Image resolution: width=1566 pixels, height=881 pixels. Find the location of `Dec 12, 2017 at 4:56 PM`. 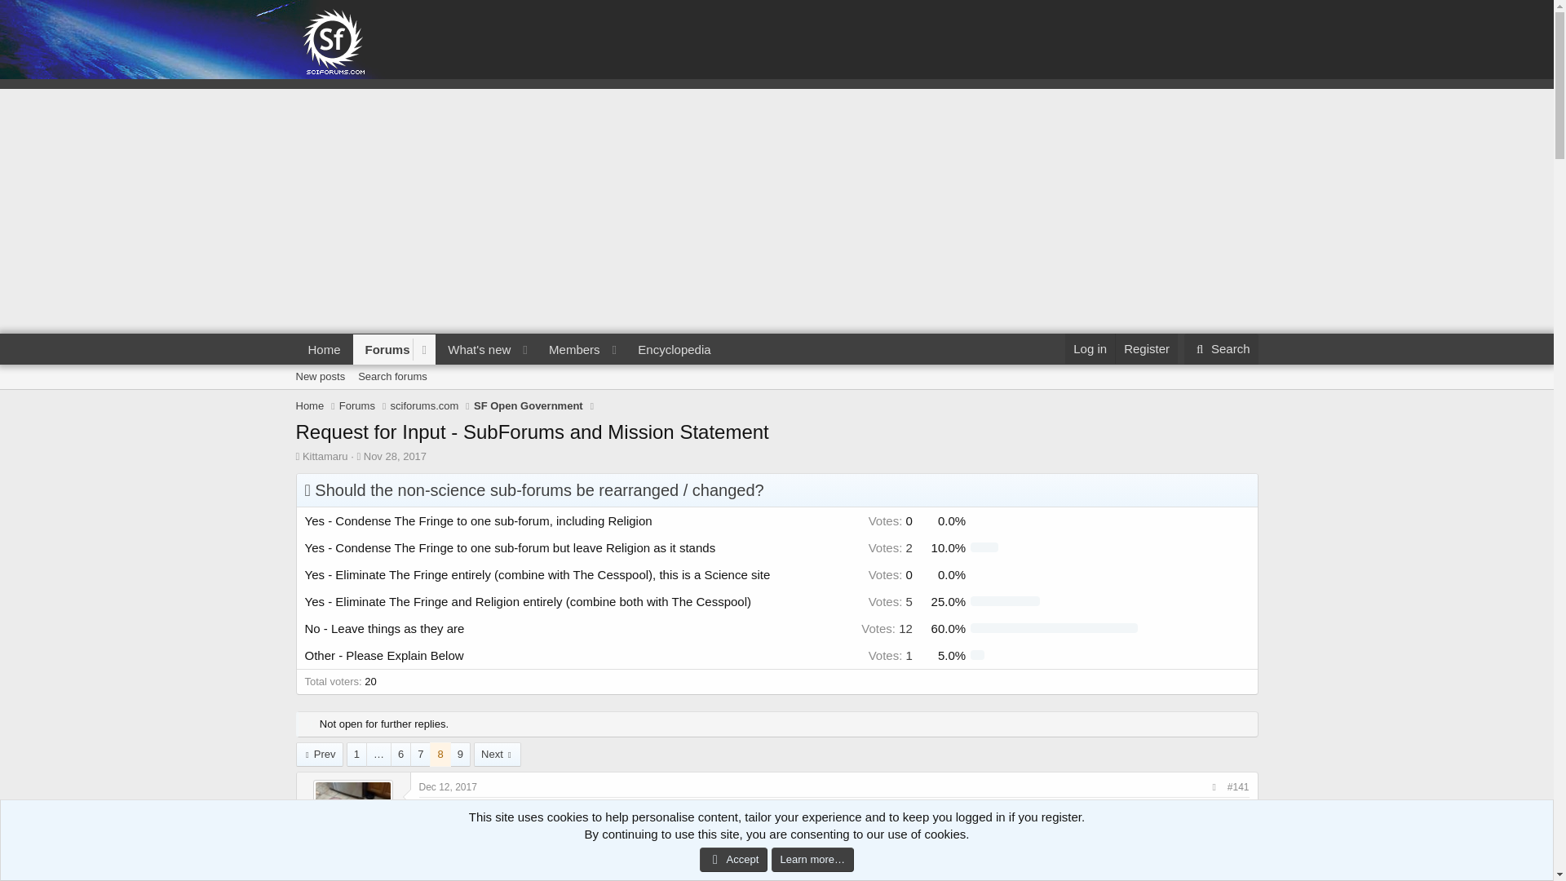

Dec 12, 2017 at 4:56 PM is located at coordinates (449, 786).